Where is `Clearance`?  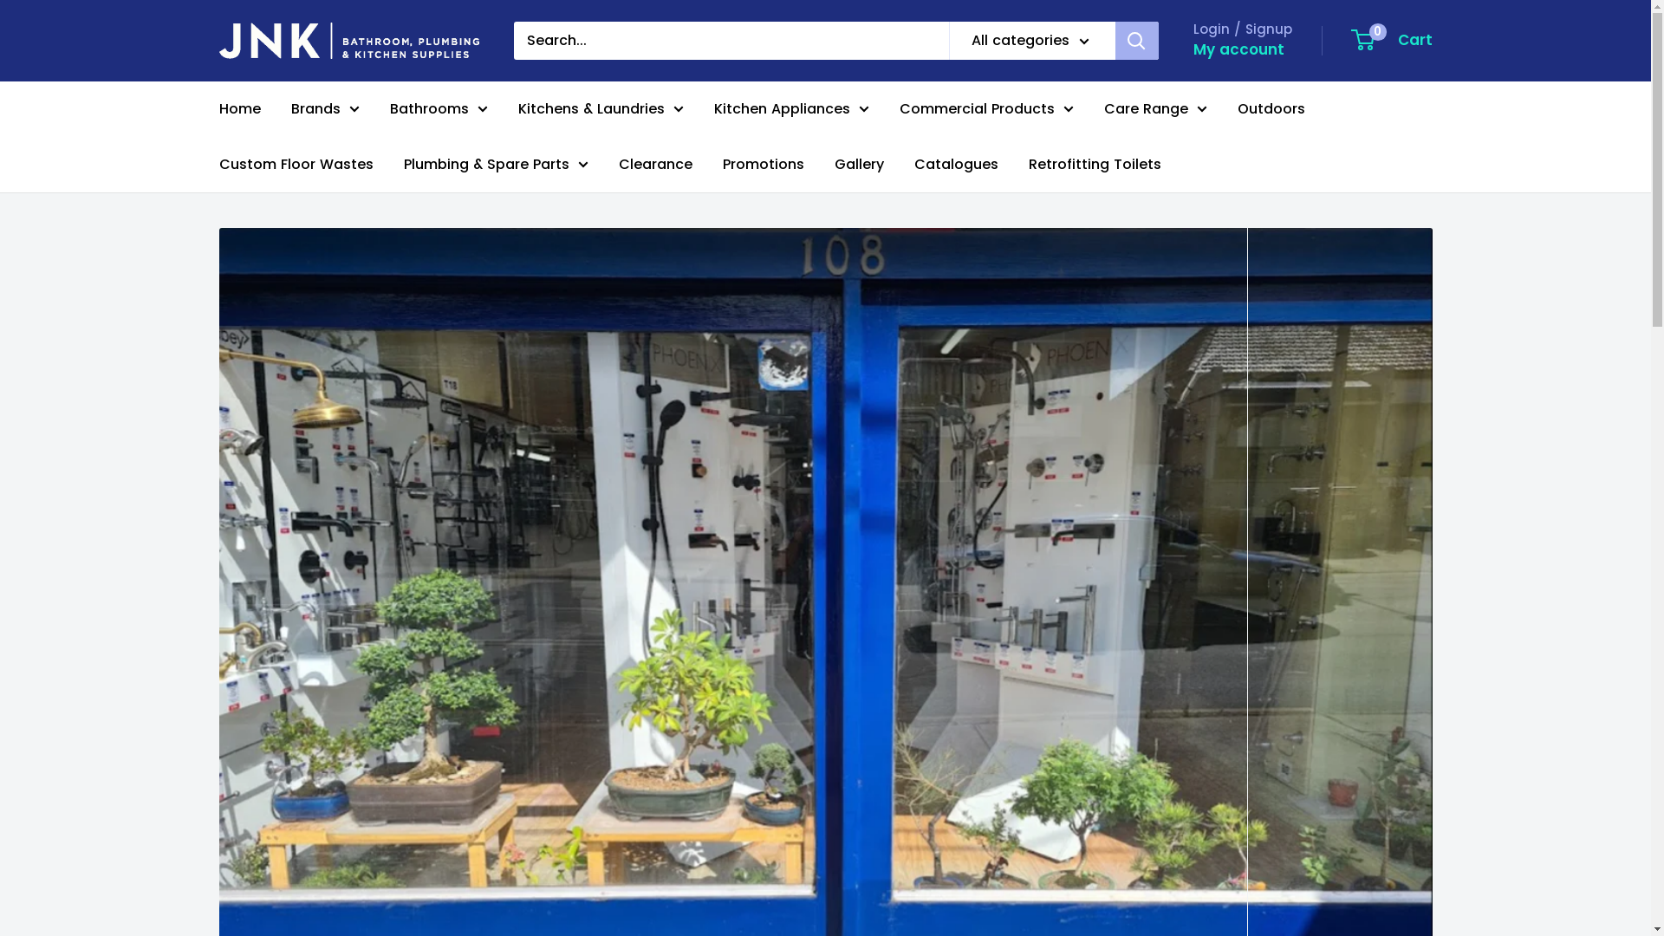
Clearance is located at coordinates (655, 165).